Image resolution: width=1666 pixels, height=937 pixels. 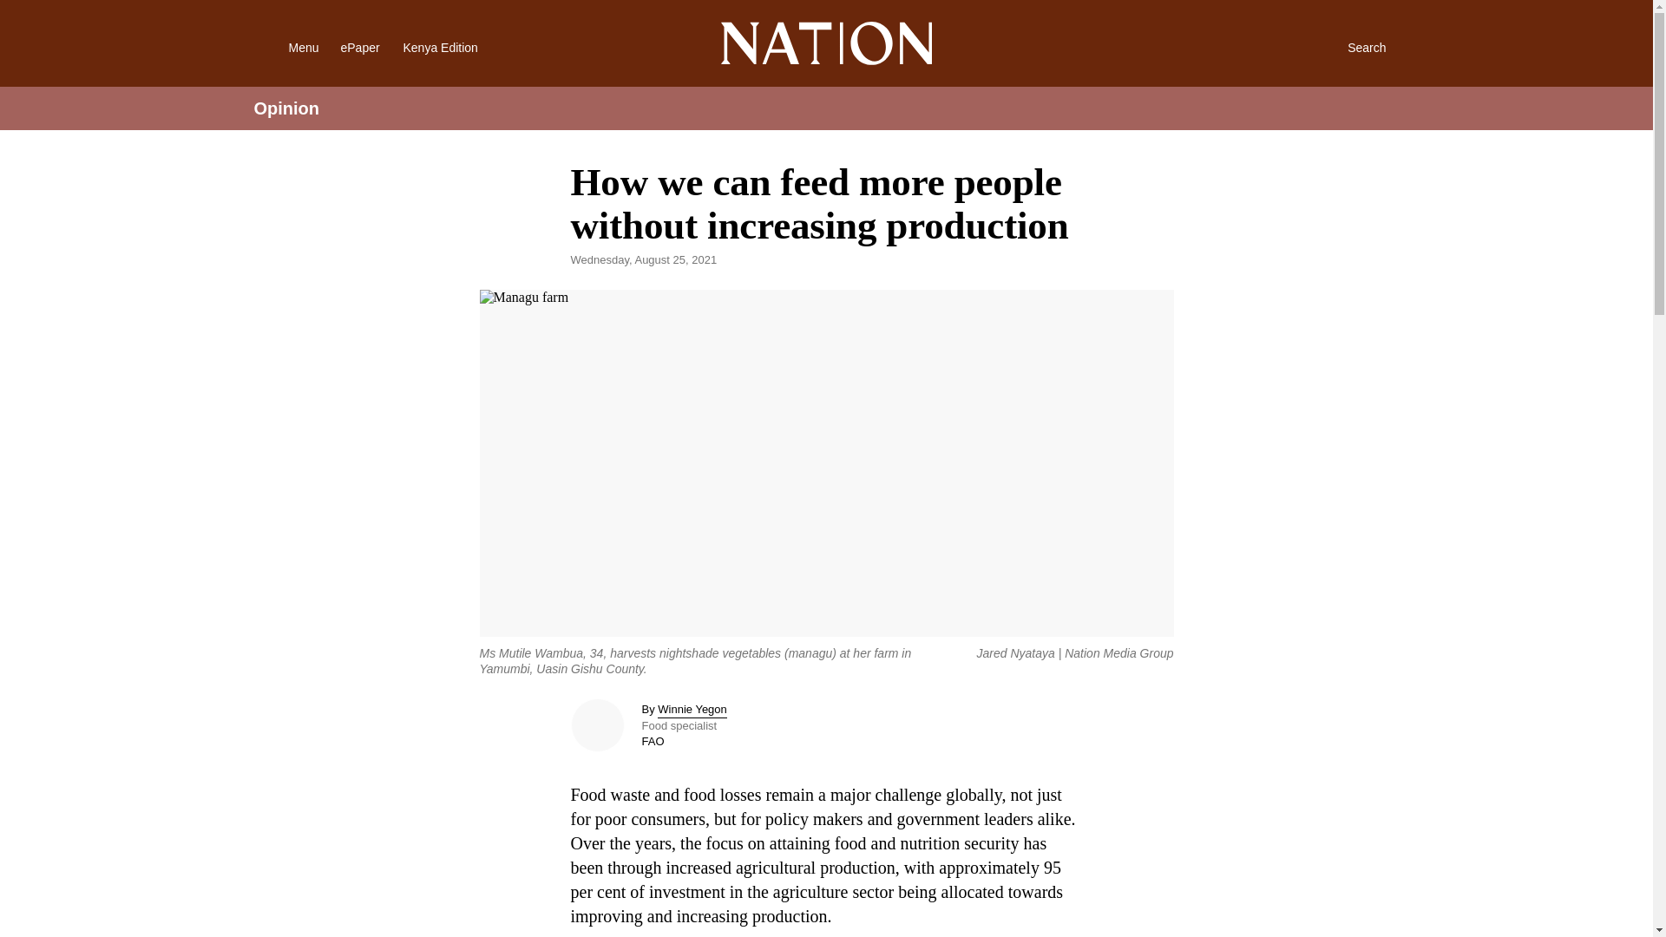 What do you see at coordinates (455, 47) in the screenshot?
I see `Kenya Edition` at bounding box center [455, 47].